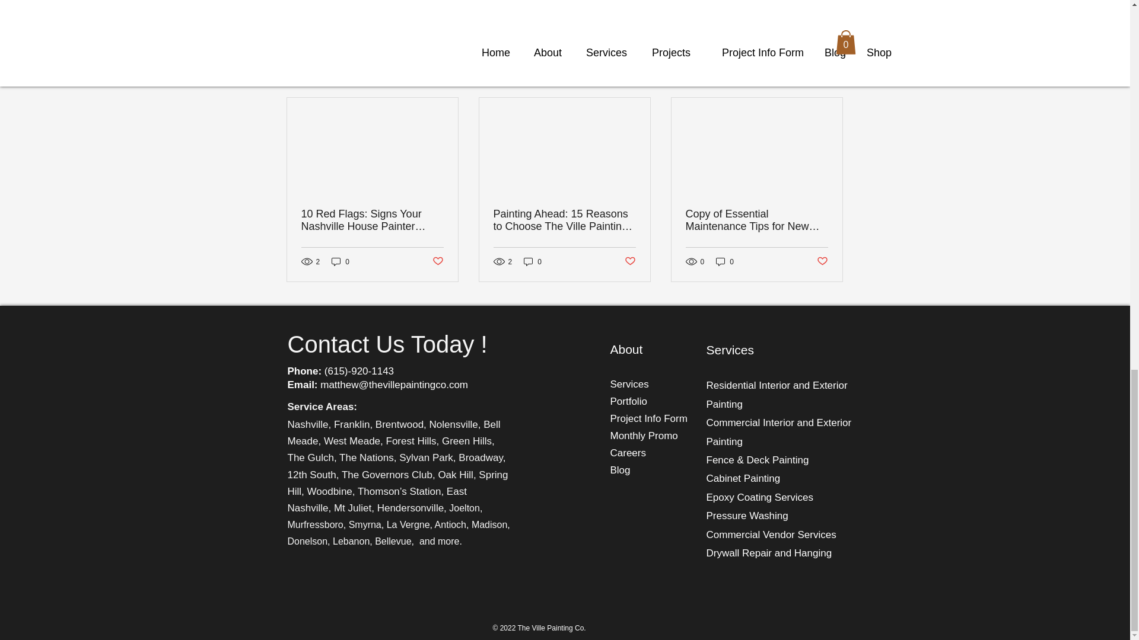  Describe the element at coordinates (822, 261) in the screenshot. I see `Post not marked as liked` at that location.